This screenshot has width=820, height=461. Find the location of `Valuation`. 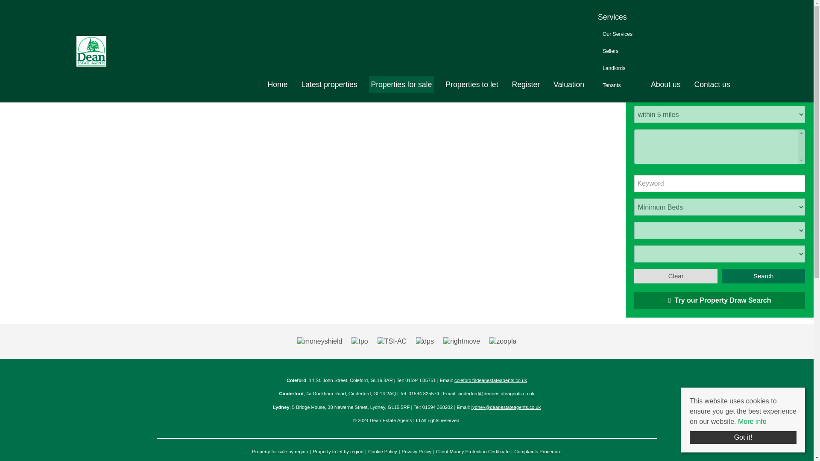

Valuation is located at coordinates (568, 85).